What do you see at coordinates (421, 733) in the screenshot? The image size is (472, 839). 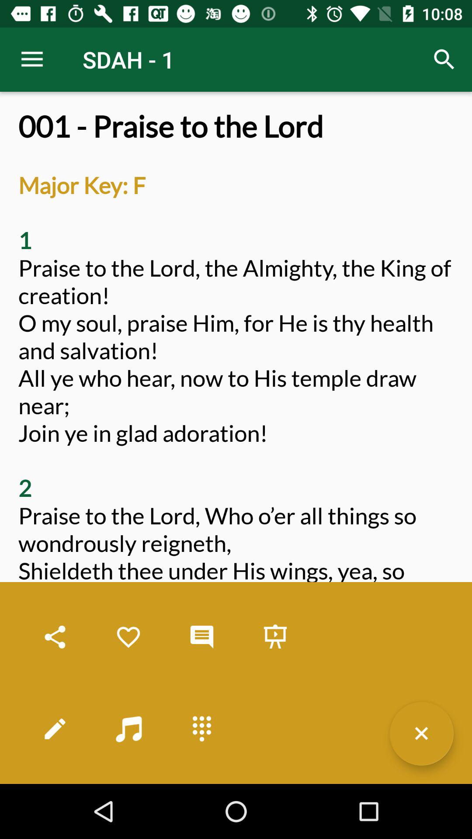 I see `used to close the controls what we do n't need at the time` at bounding box center [421, 733].